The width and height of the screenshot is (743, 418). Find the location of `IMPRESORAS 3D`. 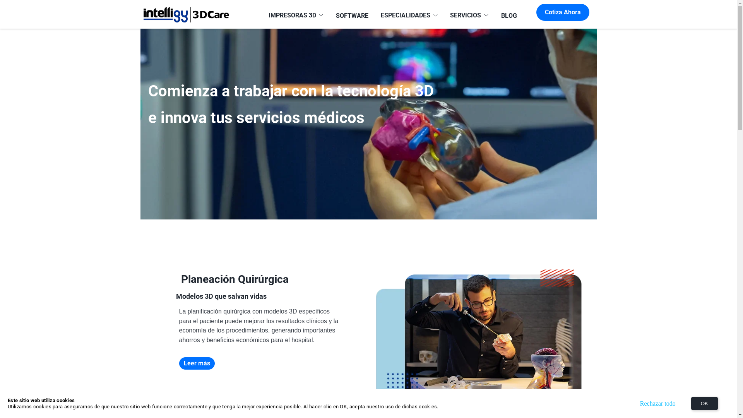

IMPRESORAS 3D is located at coordinates (296, 16).